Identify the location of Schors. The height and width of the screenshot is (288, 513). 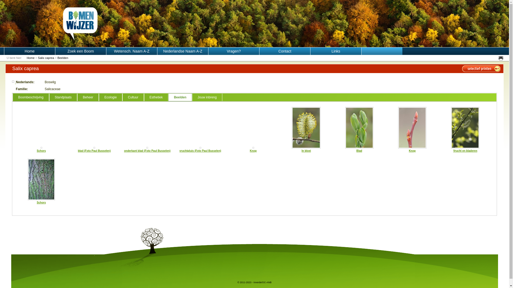
(41, 151).